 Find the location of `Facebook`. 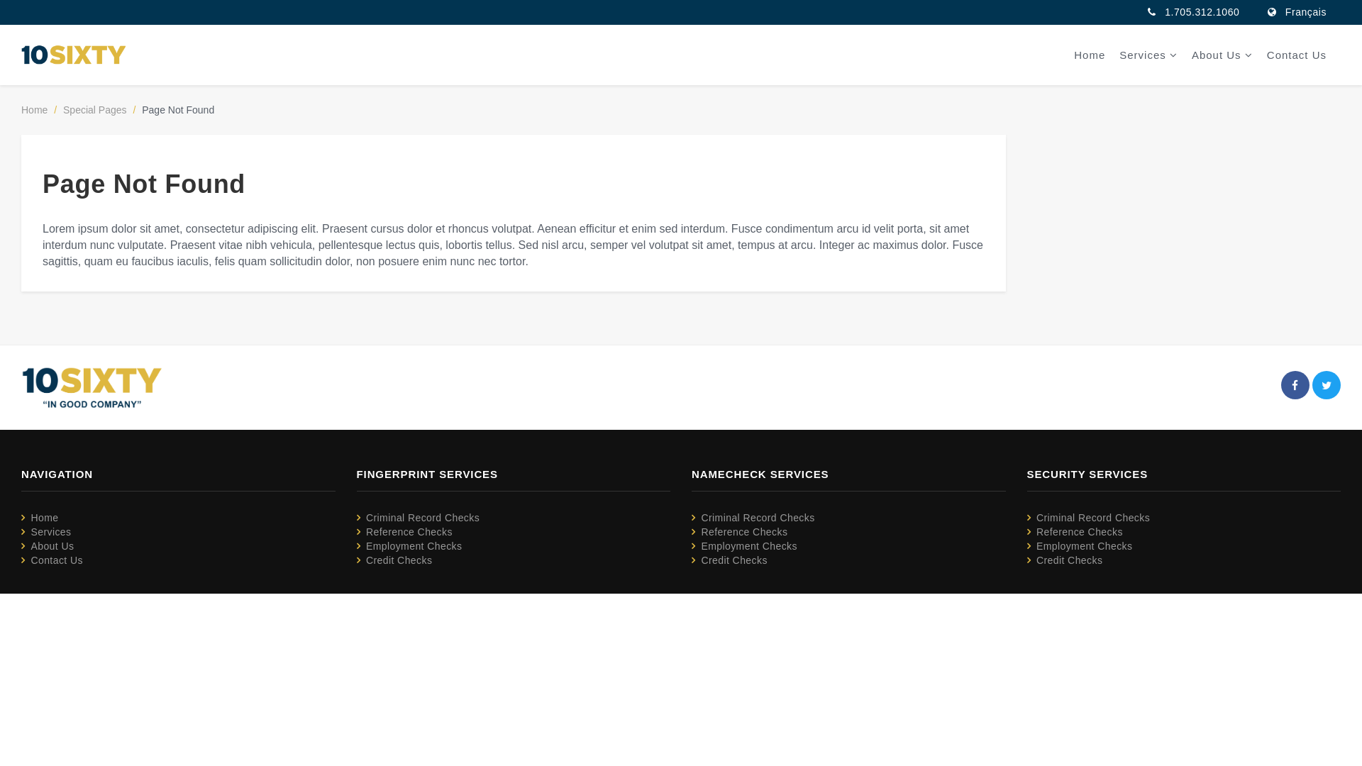

Facebook is located at coordinates (1295, 385).